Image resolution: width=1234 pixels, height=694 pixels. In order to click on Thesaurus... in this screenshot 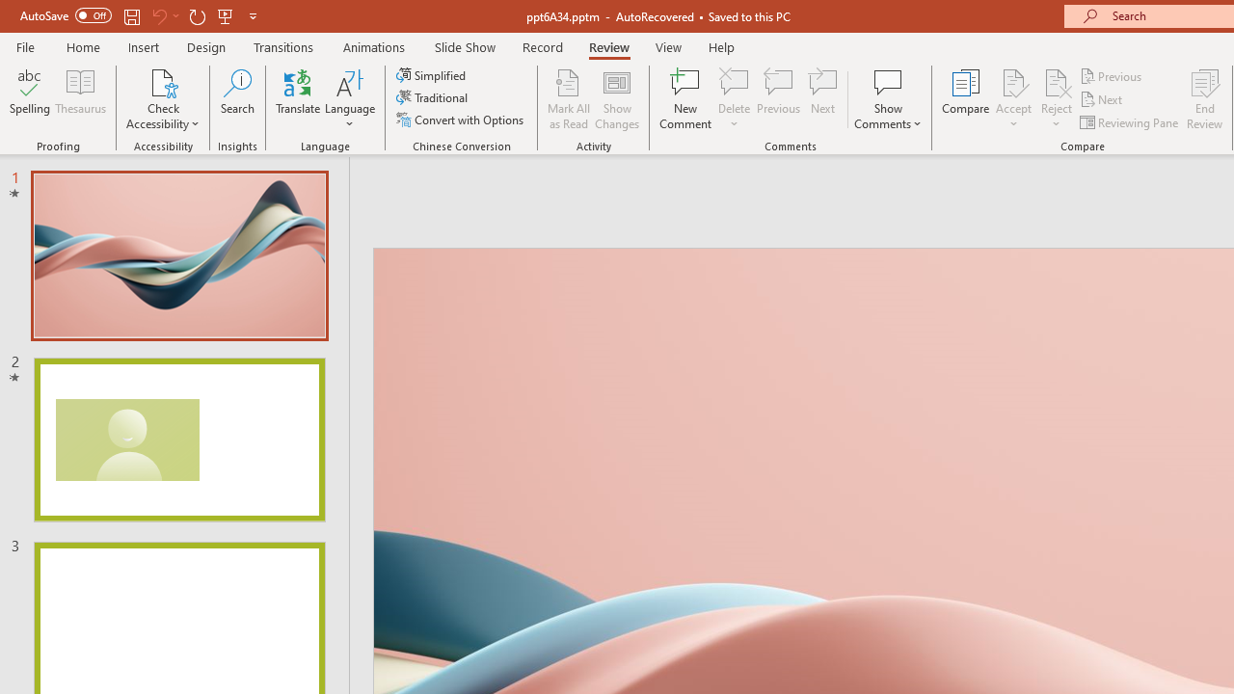, I will do `click(81, 98)`.